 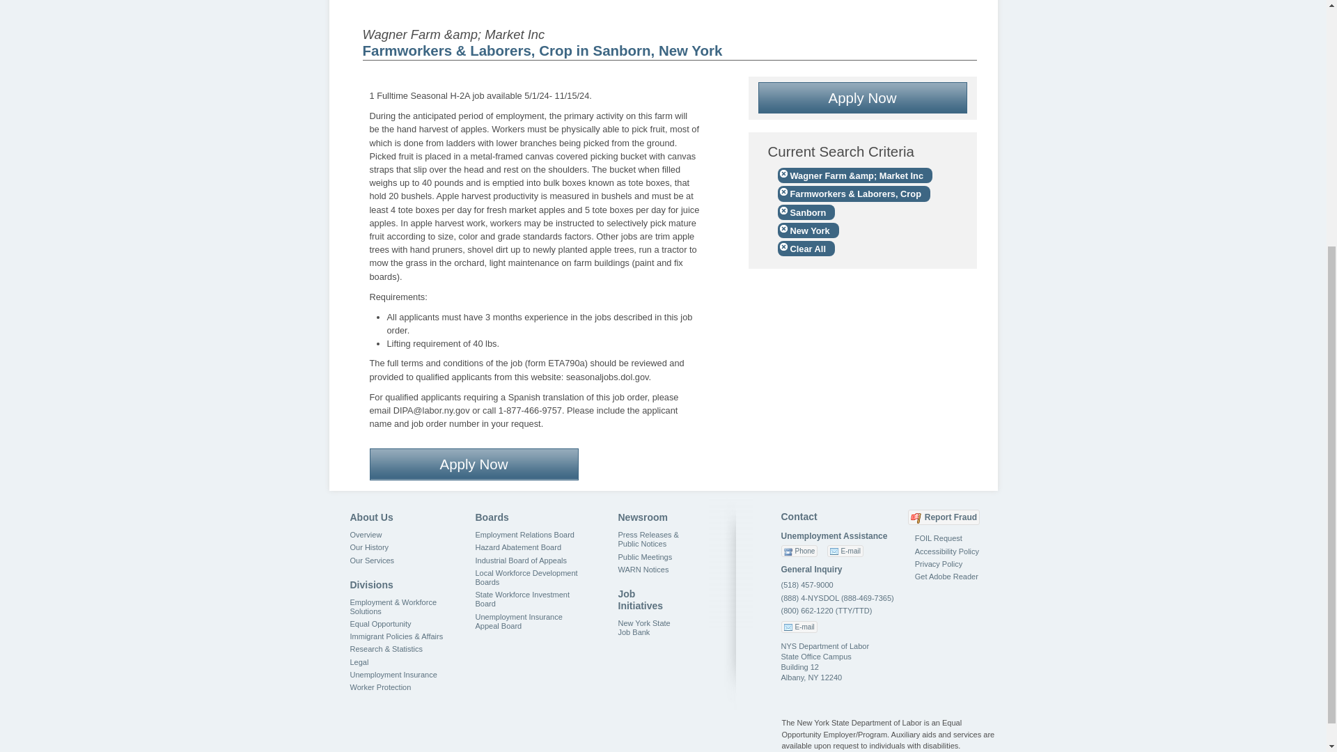 What do you see at coordinates (643, 570) in the screenshot?
I see `WARN Notices` at bounding box center [643, 570].